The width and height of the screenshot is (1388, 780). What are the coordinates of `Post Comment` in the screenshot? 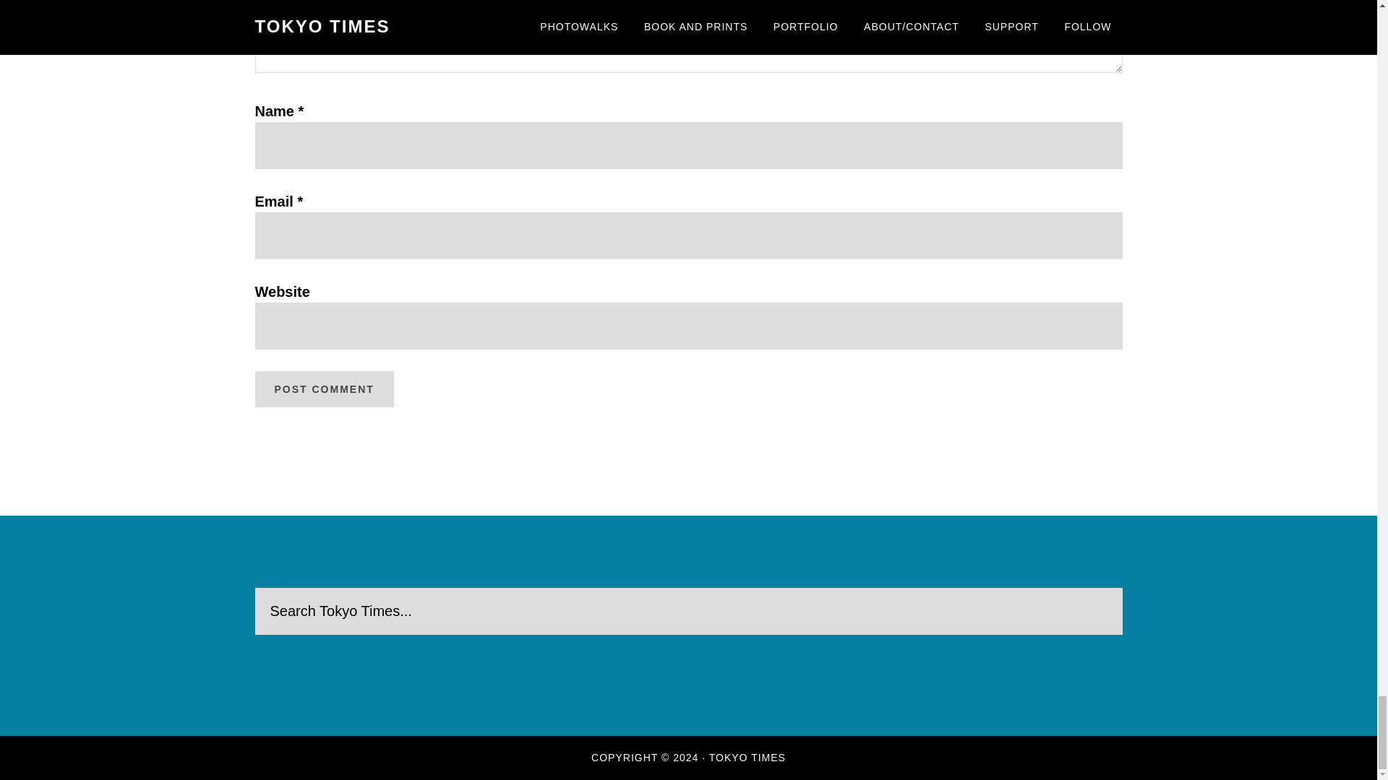 It's located at (323, 389).